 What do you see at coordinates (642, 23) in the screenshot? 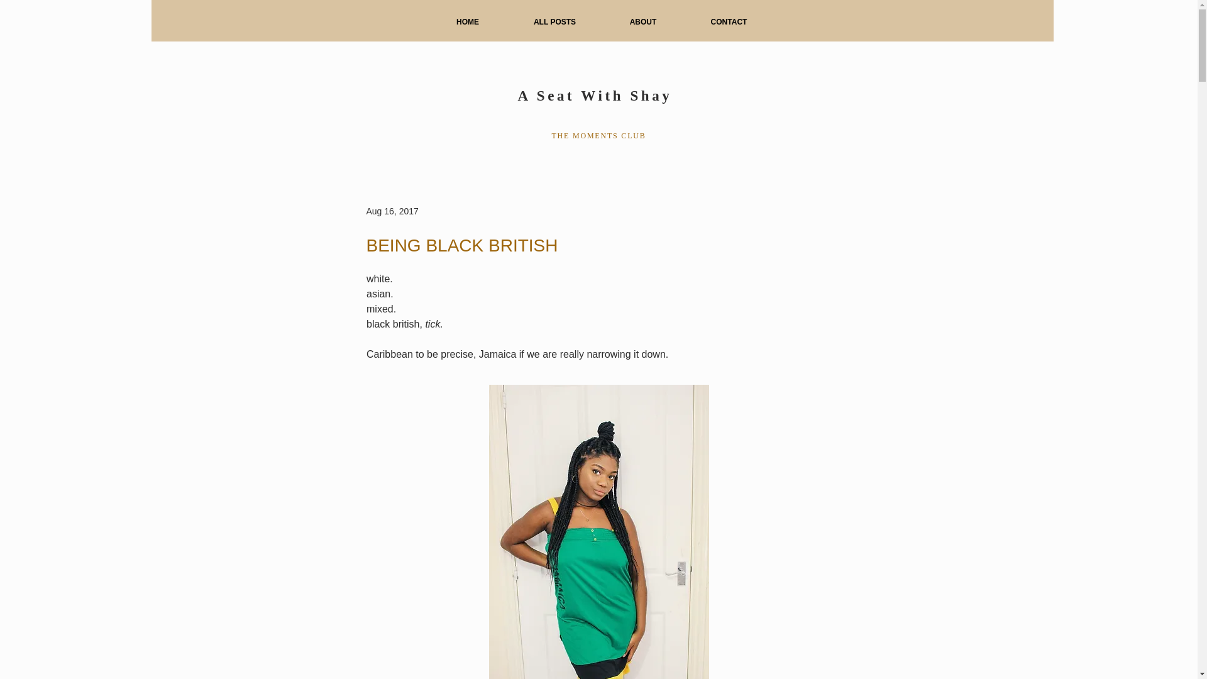
I see `ABOUT` at bounding box center [642, 23].